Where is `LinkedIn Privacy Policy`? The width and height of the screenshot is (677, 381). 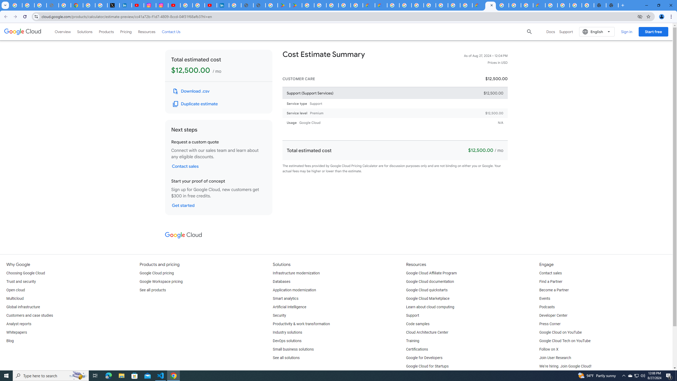 LinkedIn Privacy Policy is located at coordinates (125, 5).